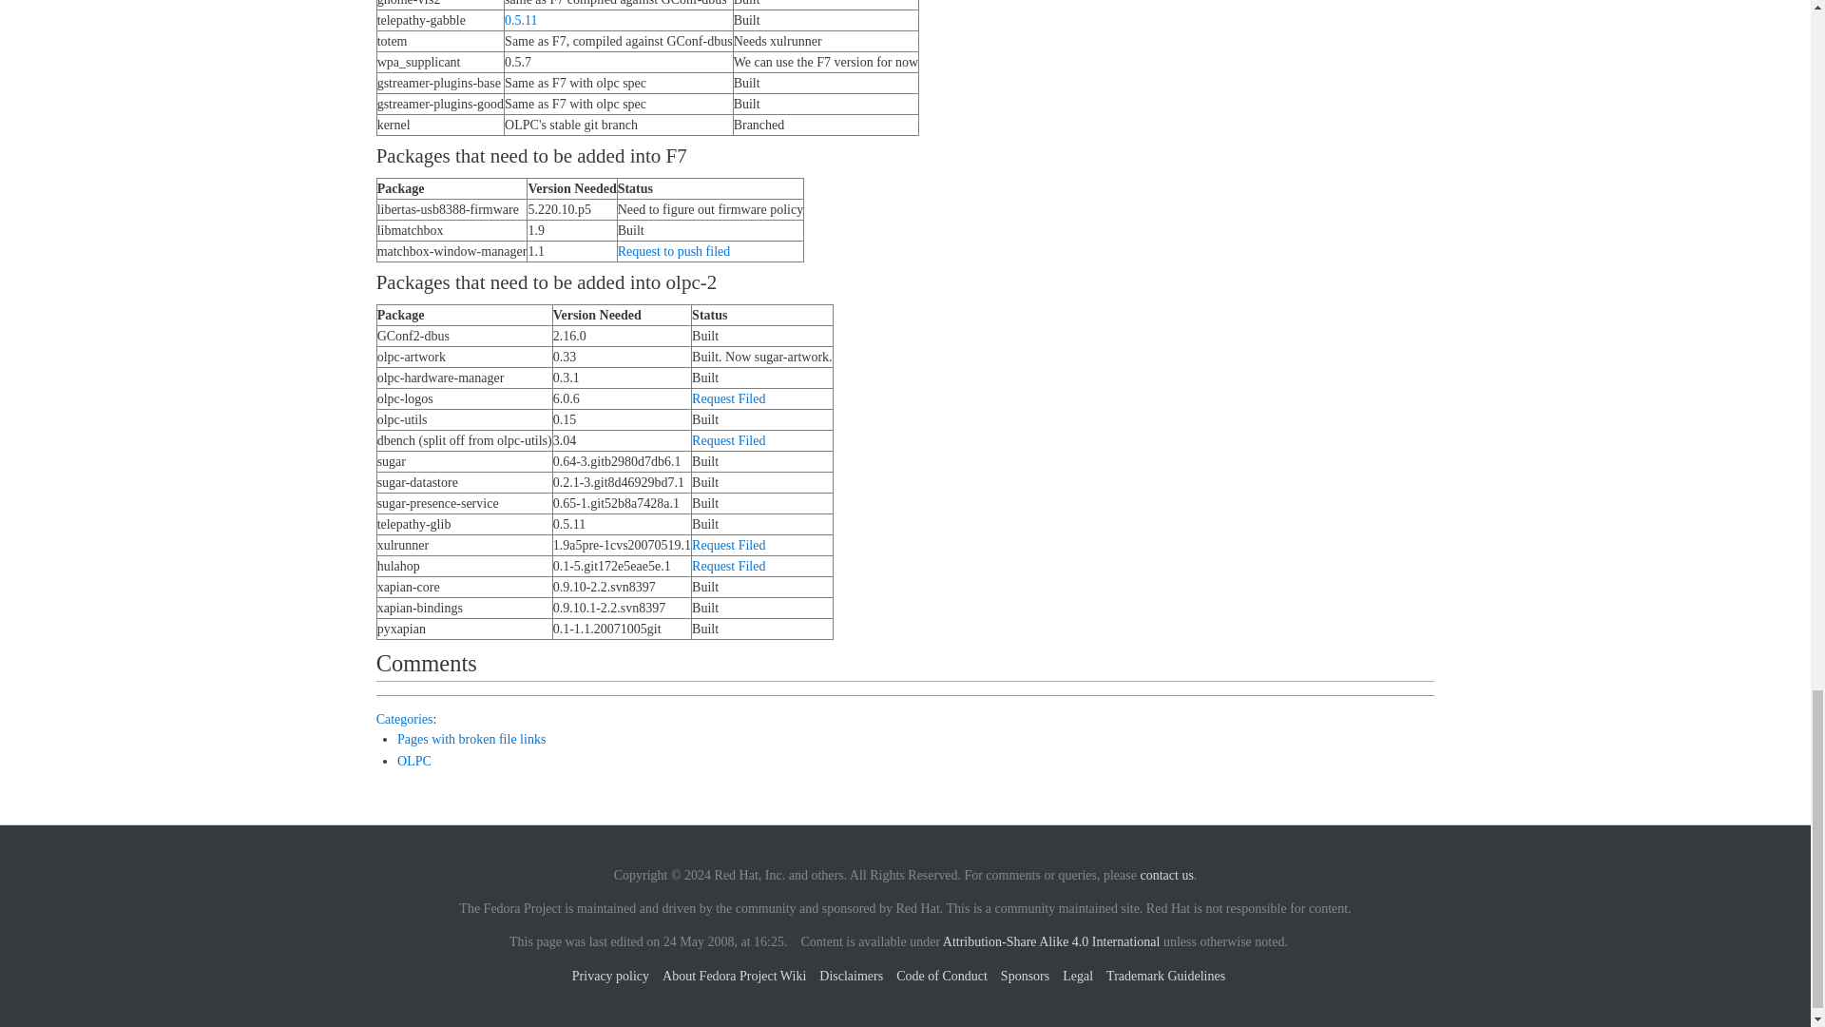 The height and width of the screenshot is (1027, 1825). What do you see at coordinates (1051, 941) in the screenshot?
I see `Legal:Main` at bounding box center [1051, 941].